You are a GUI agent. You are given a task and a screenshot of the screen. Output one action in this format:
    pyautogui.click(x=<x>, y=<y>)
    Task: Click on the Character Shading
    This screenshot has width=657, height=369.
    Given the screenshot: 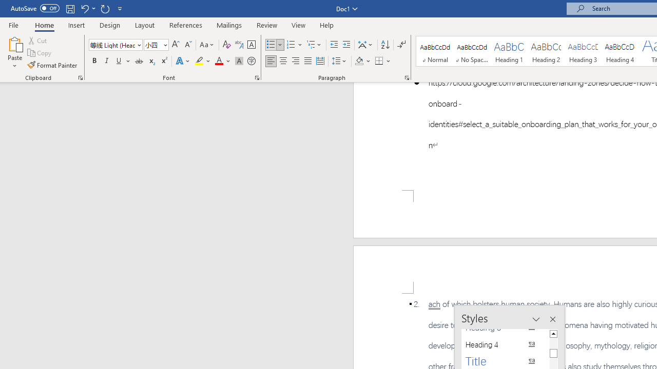 What is the action you would take?
    pyautogui.click(x=239, y=61)
    